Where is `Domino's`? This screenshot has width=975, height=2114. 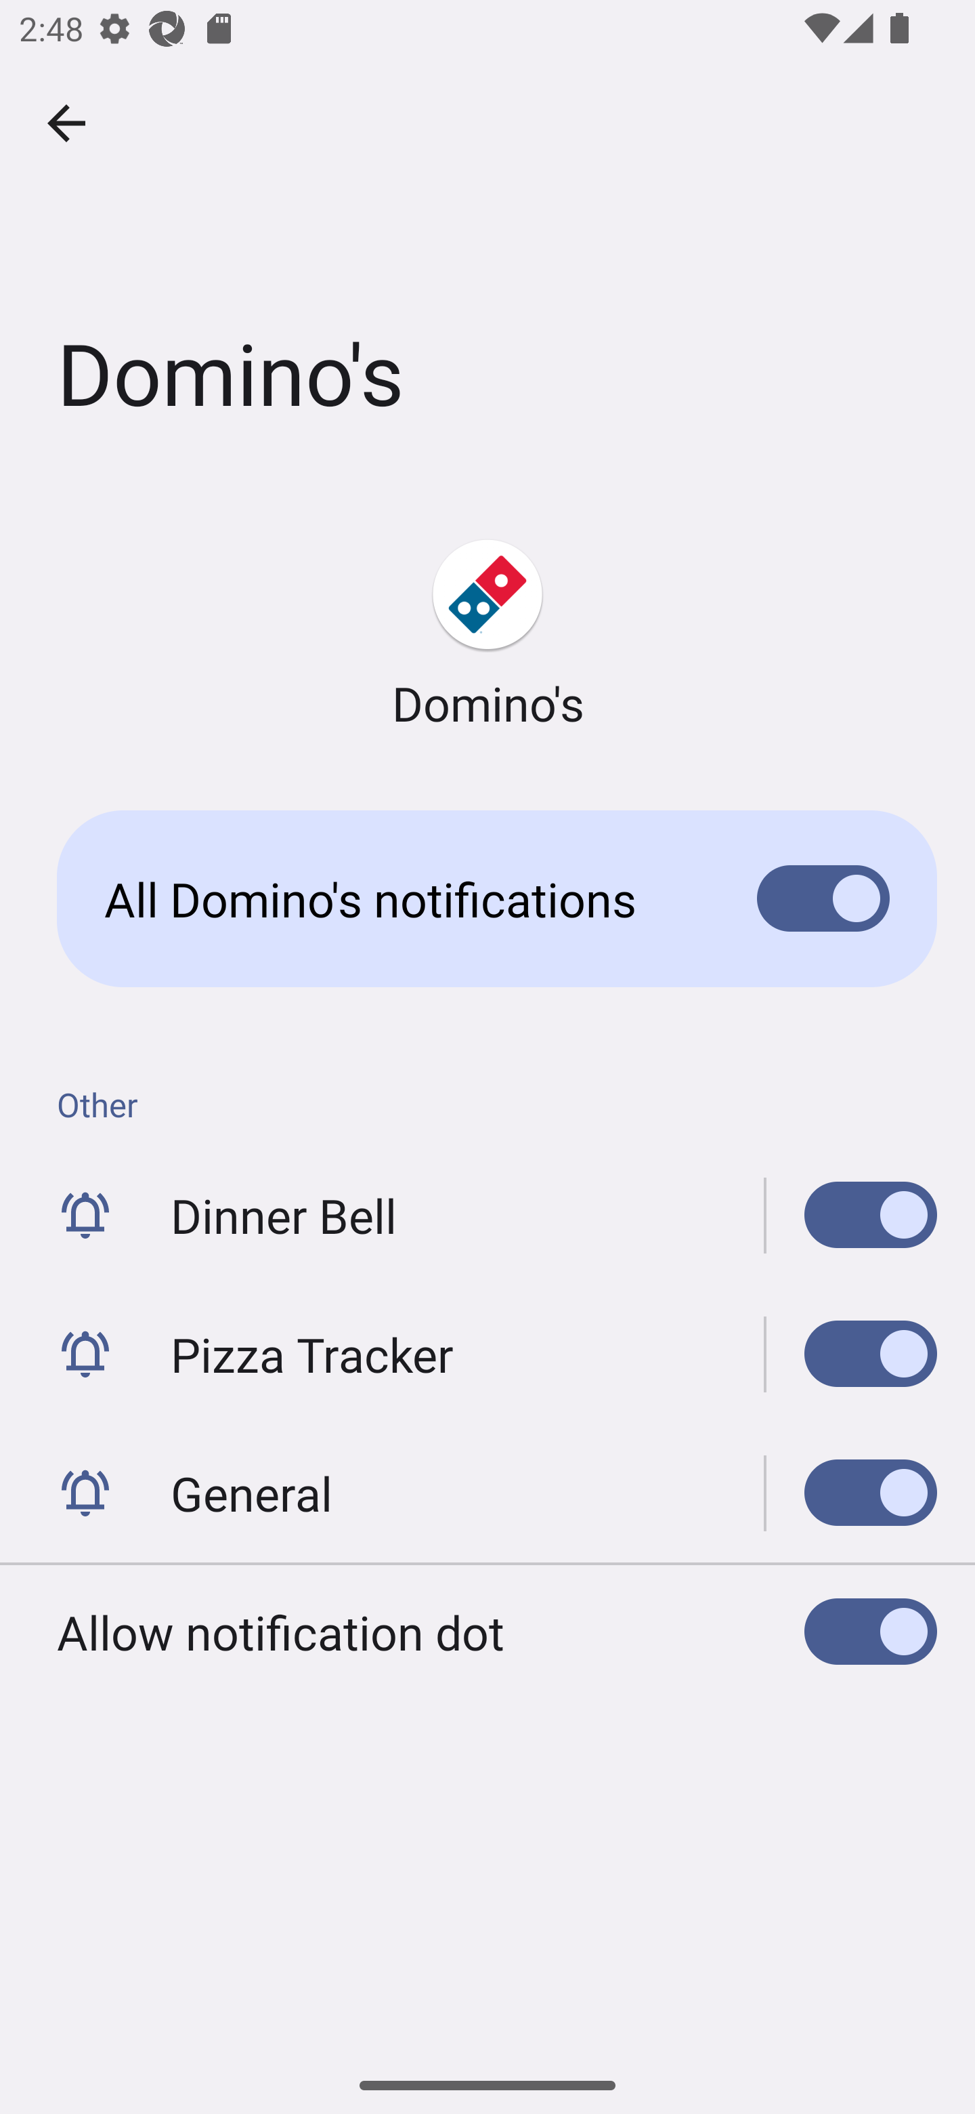 Domino's is located at coordinates (487, 636).